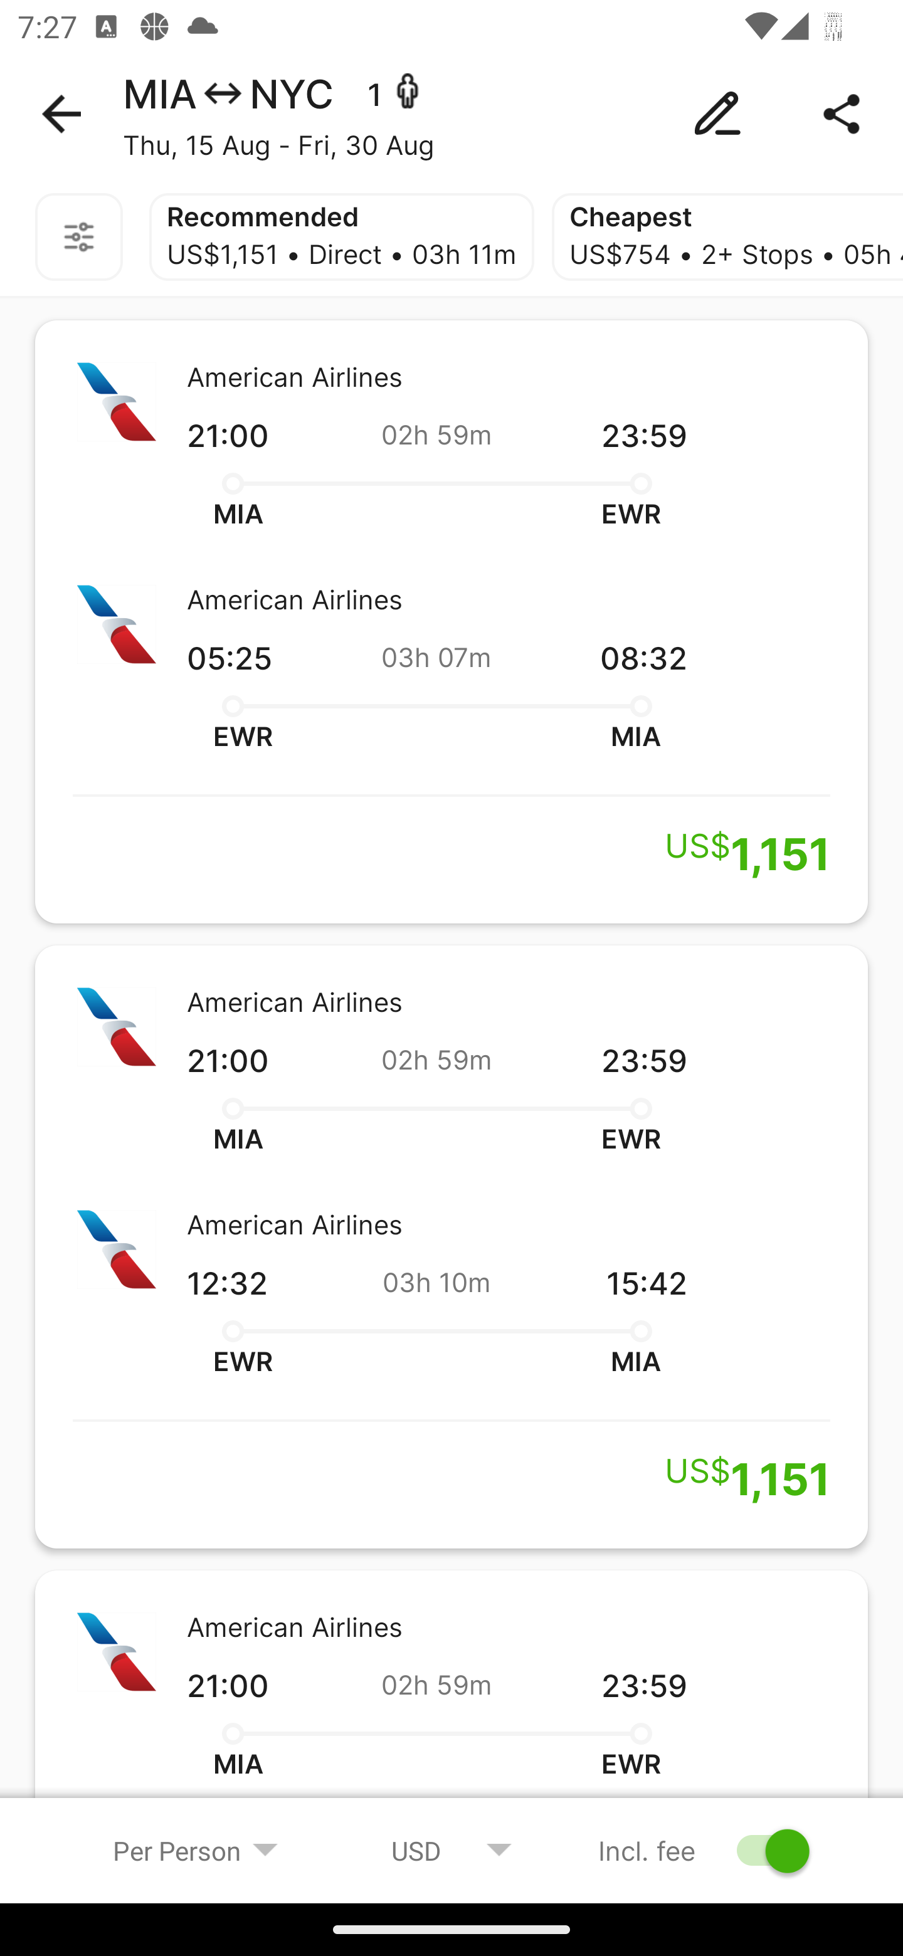 The image size is (903, 1956). Describe the element at coordinates (196, 1850) in the screenshot. I see `Per Person` at that location.